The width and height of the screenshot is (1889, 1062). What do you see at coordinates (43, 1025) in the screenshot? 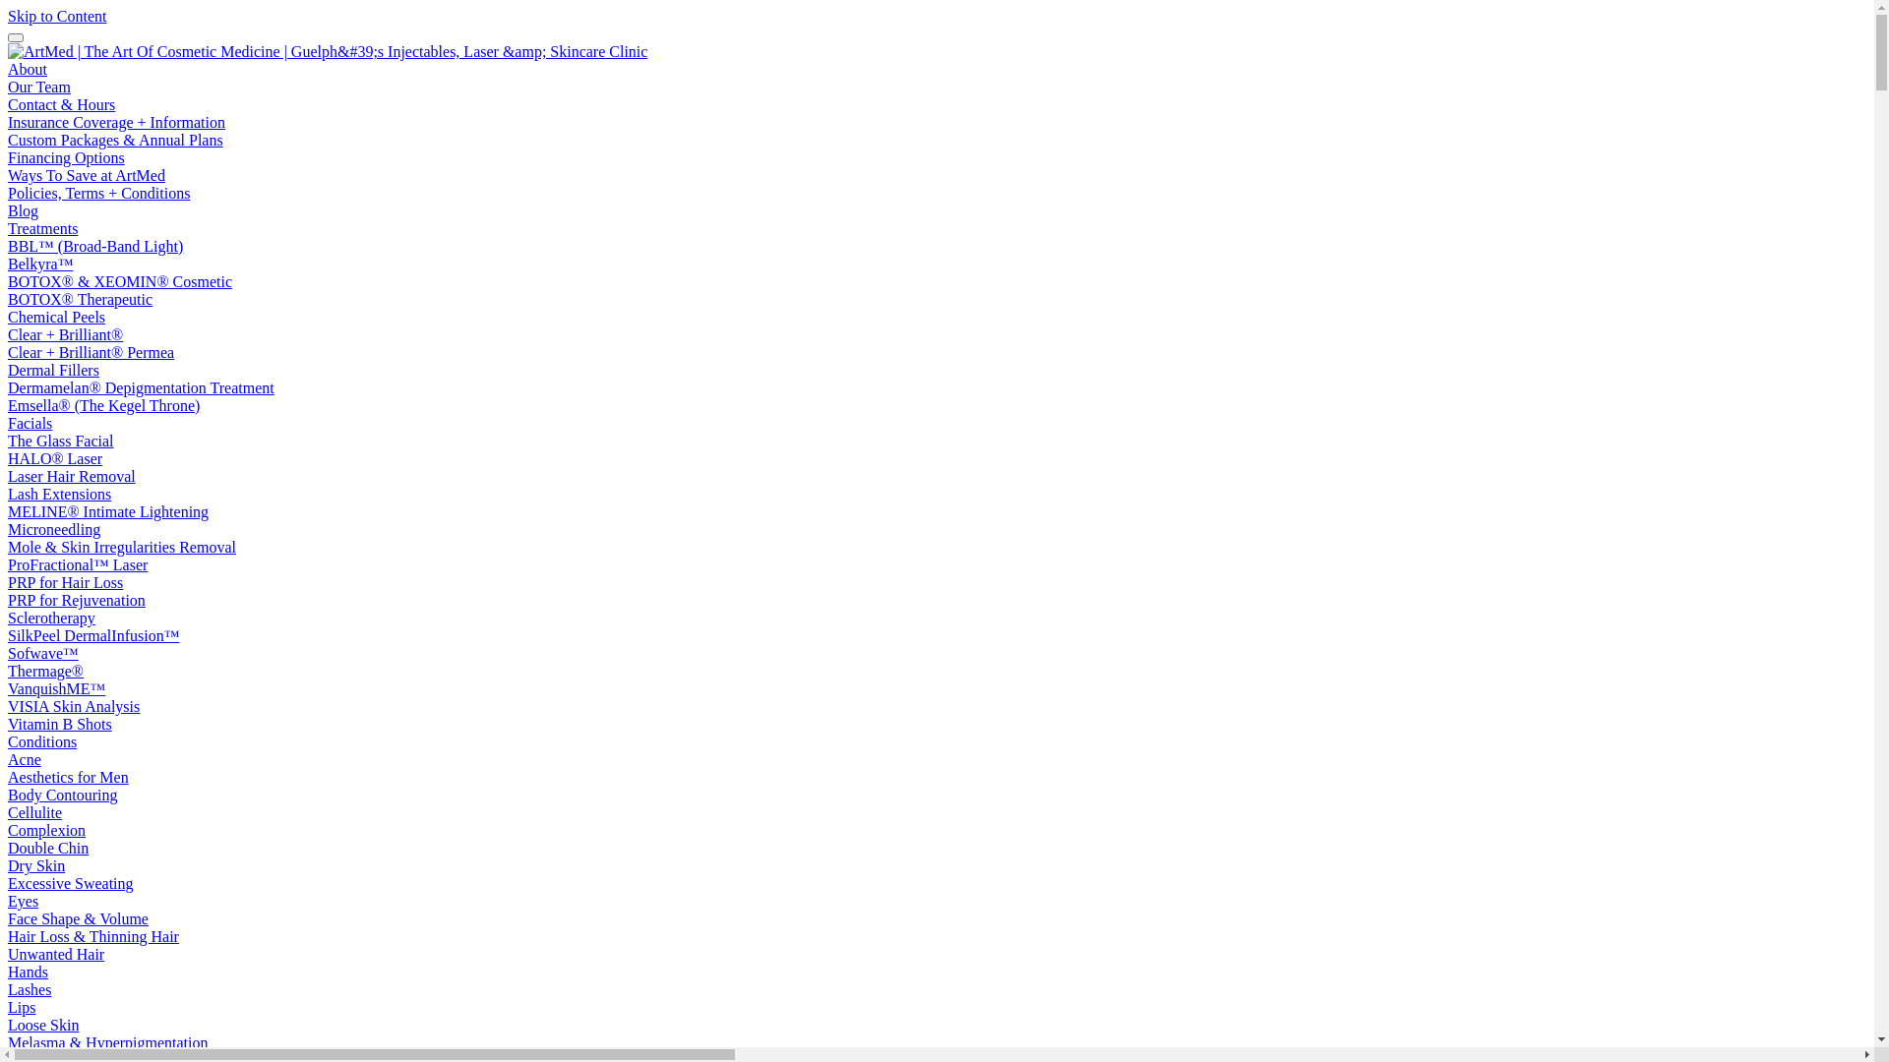
I see `Loose Skin` at bounding box center [43, 1025].